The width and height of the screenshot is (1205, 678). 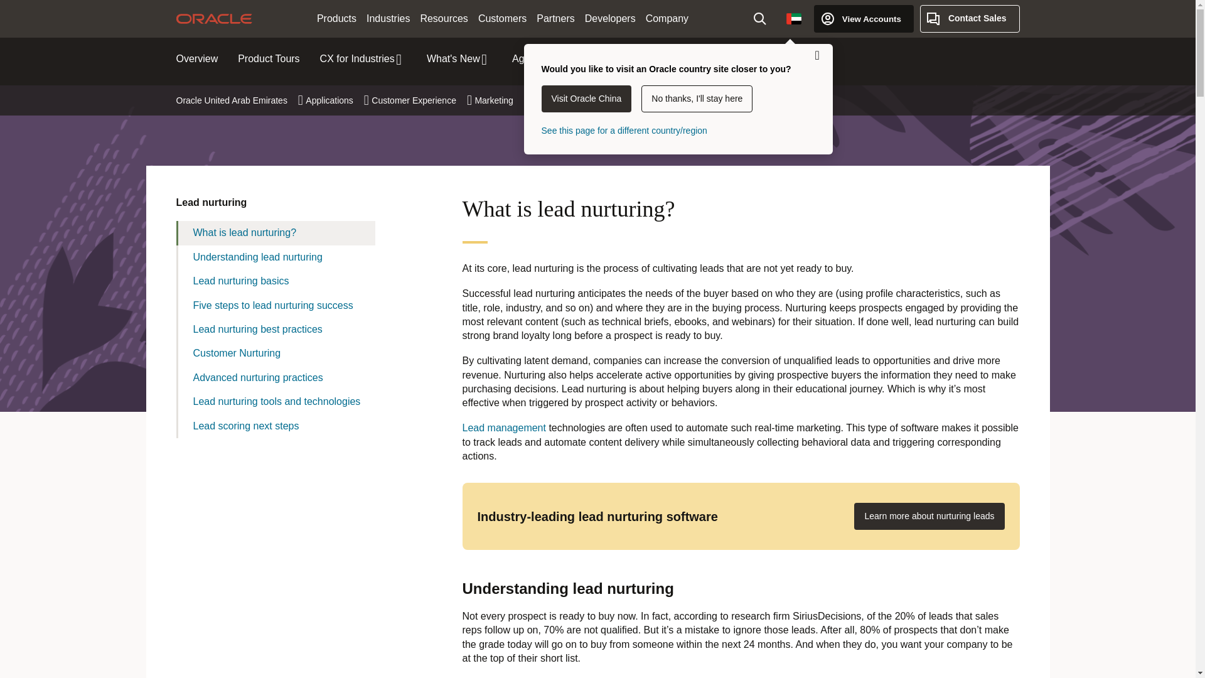 What do you see at coordinates (555, 19) in the screenshot?
I see `Partners` at bounding box center [555, 19].